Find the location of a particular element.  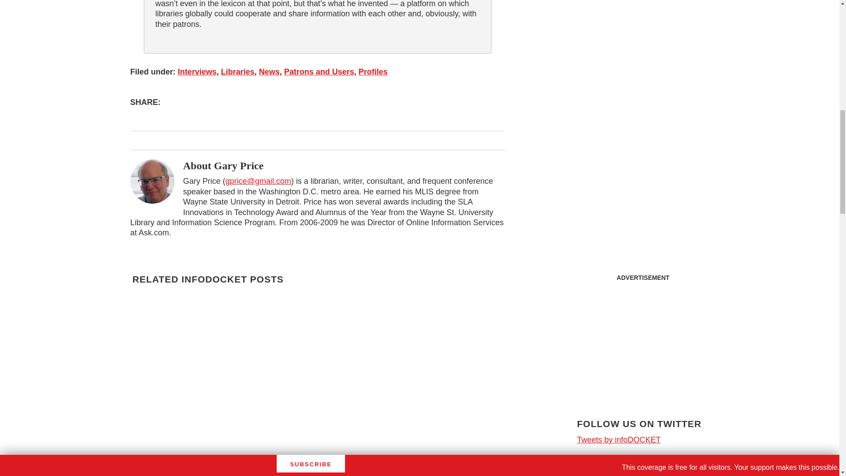

3rd party ad content is located at coordinates (643, 341).